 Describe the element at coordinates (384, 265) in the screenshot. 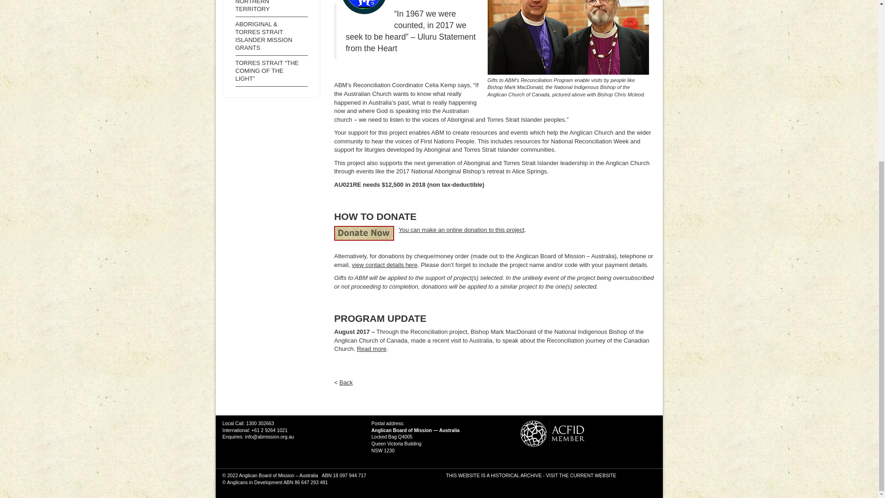

I see `view contact details here` at that location.